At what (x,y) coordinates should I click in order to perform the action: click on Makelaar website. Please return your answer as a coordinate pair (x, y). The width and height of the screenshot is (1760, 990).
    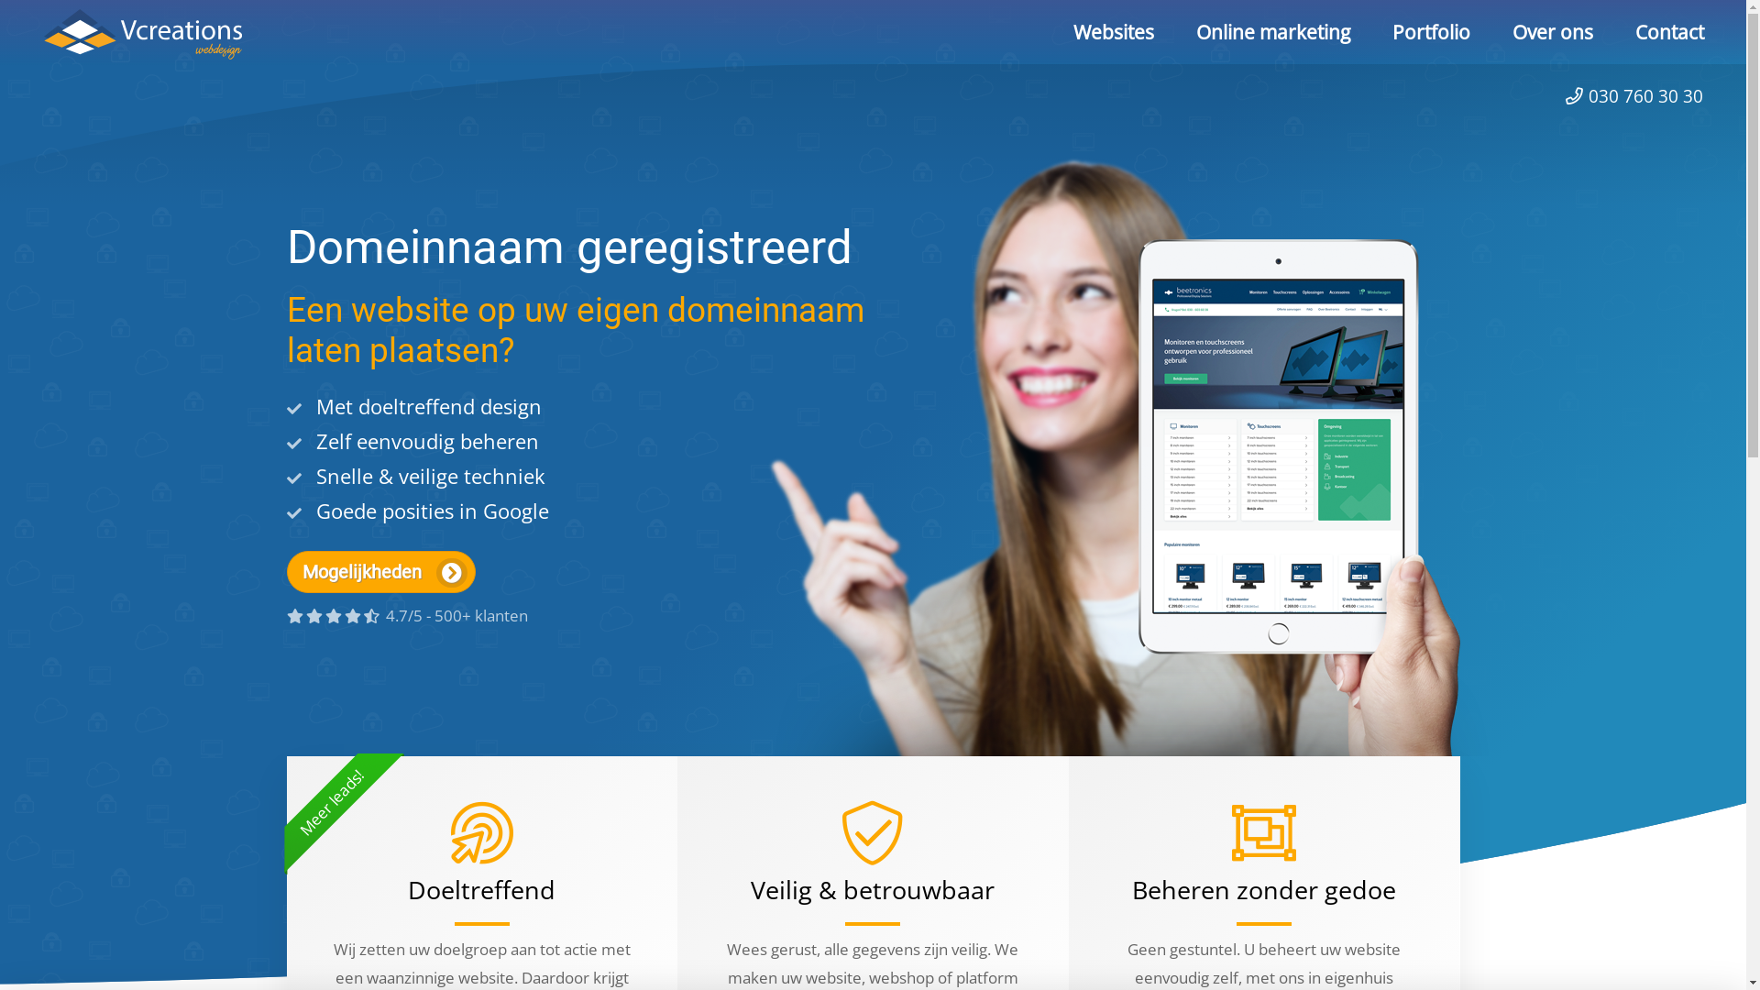
    Looking at the image, I should click on (594, 610).